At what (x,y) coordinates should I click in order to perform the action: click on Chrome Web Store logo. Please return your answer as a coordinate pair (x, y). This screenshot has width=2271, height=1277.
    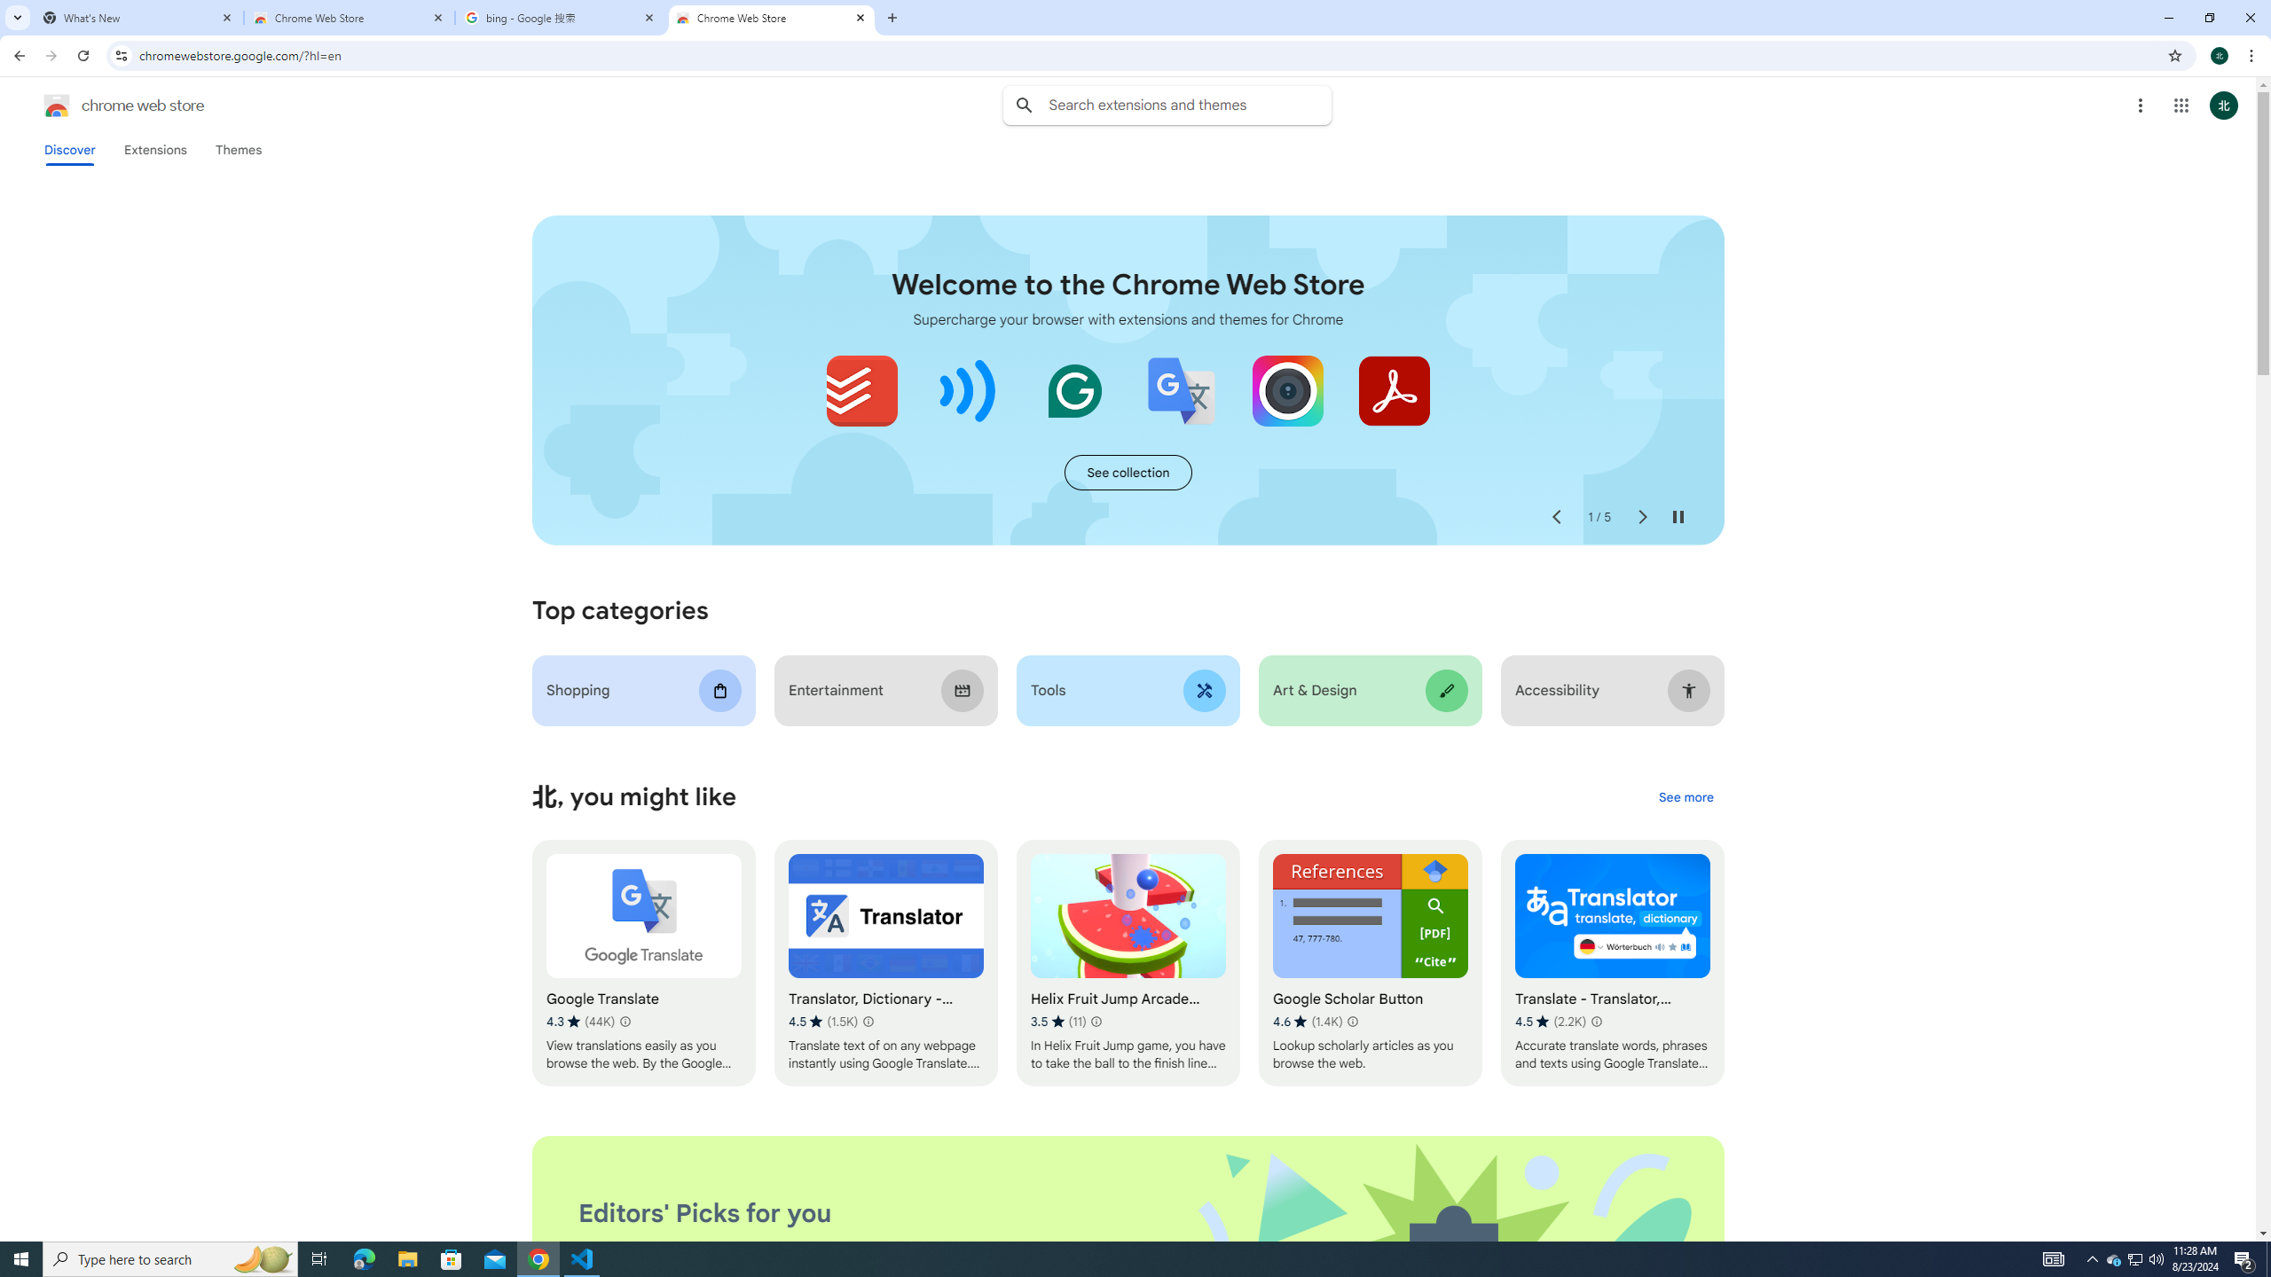
    Looking at the image, I should click on (57, 106).